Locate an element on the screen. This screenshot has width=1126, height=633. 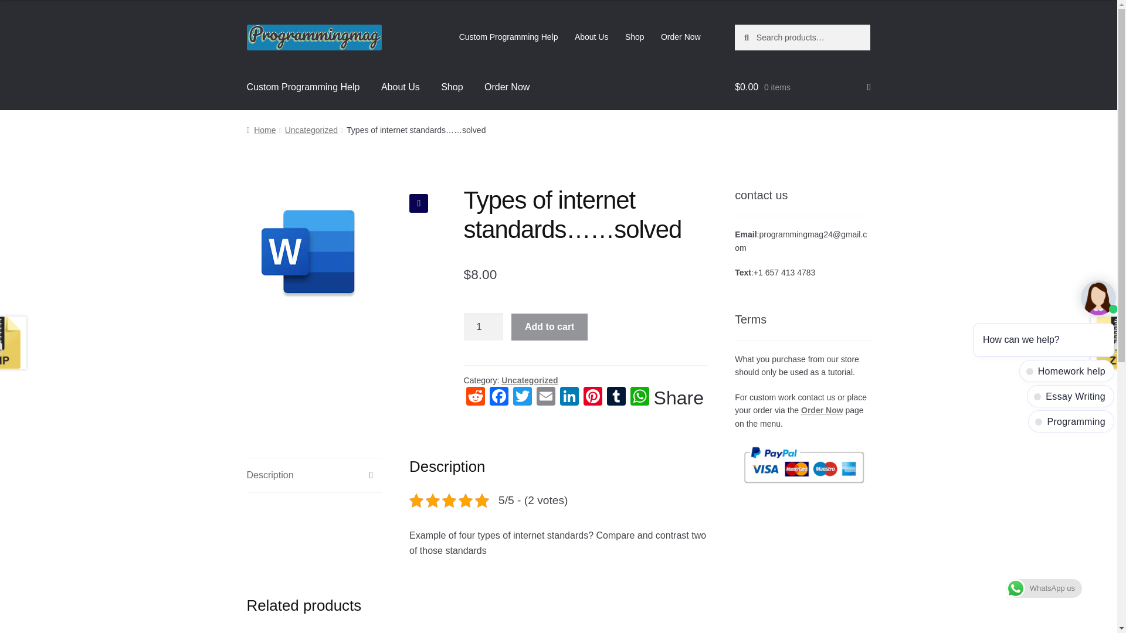
Order Now is located at coordinates (507, 87).